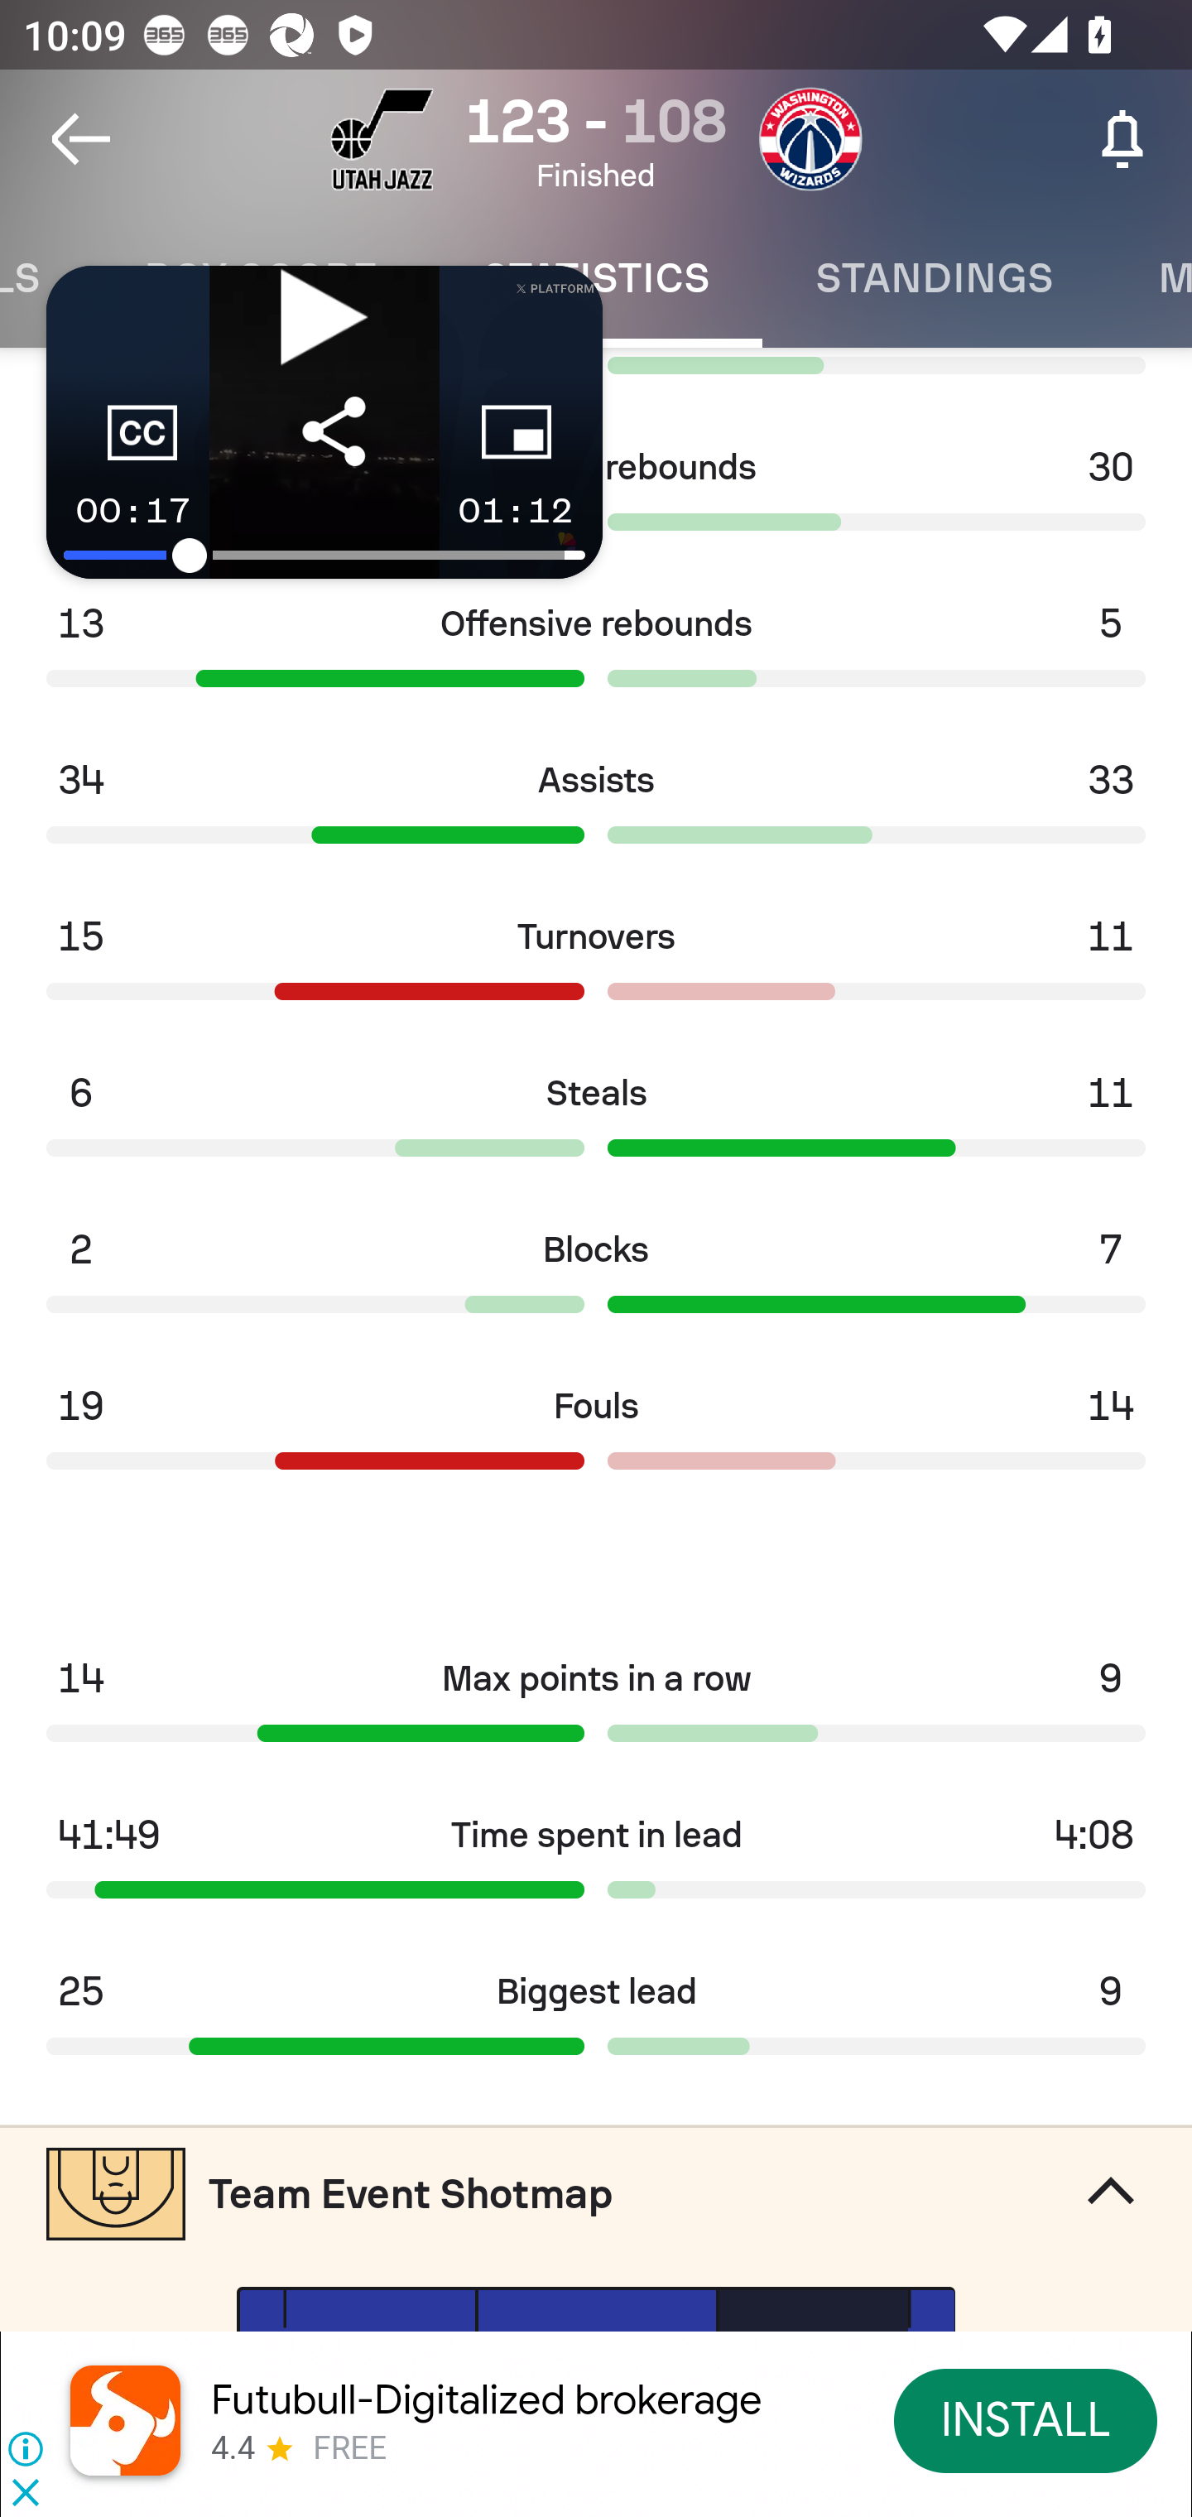 This screenshot has width=1192, height=2517. I want to click on 19 Fouls 14 575.0 424.0, so click(596, 1437).